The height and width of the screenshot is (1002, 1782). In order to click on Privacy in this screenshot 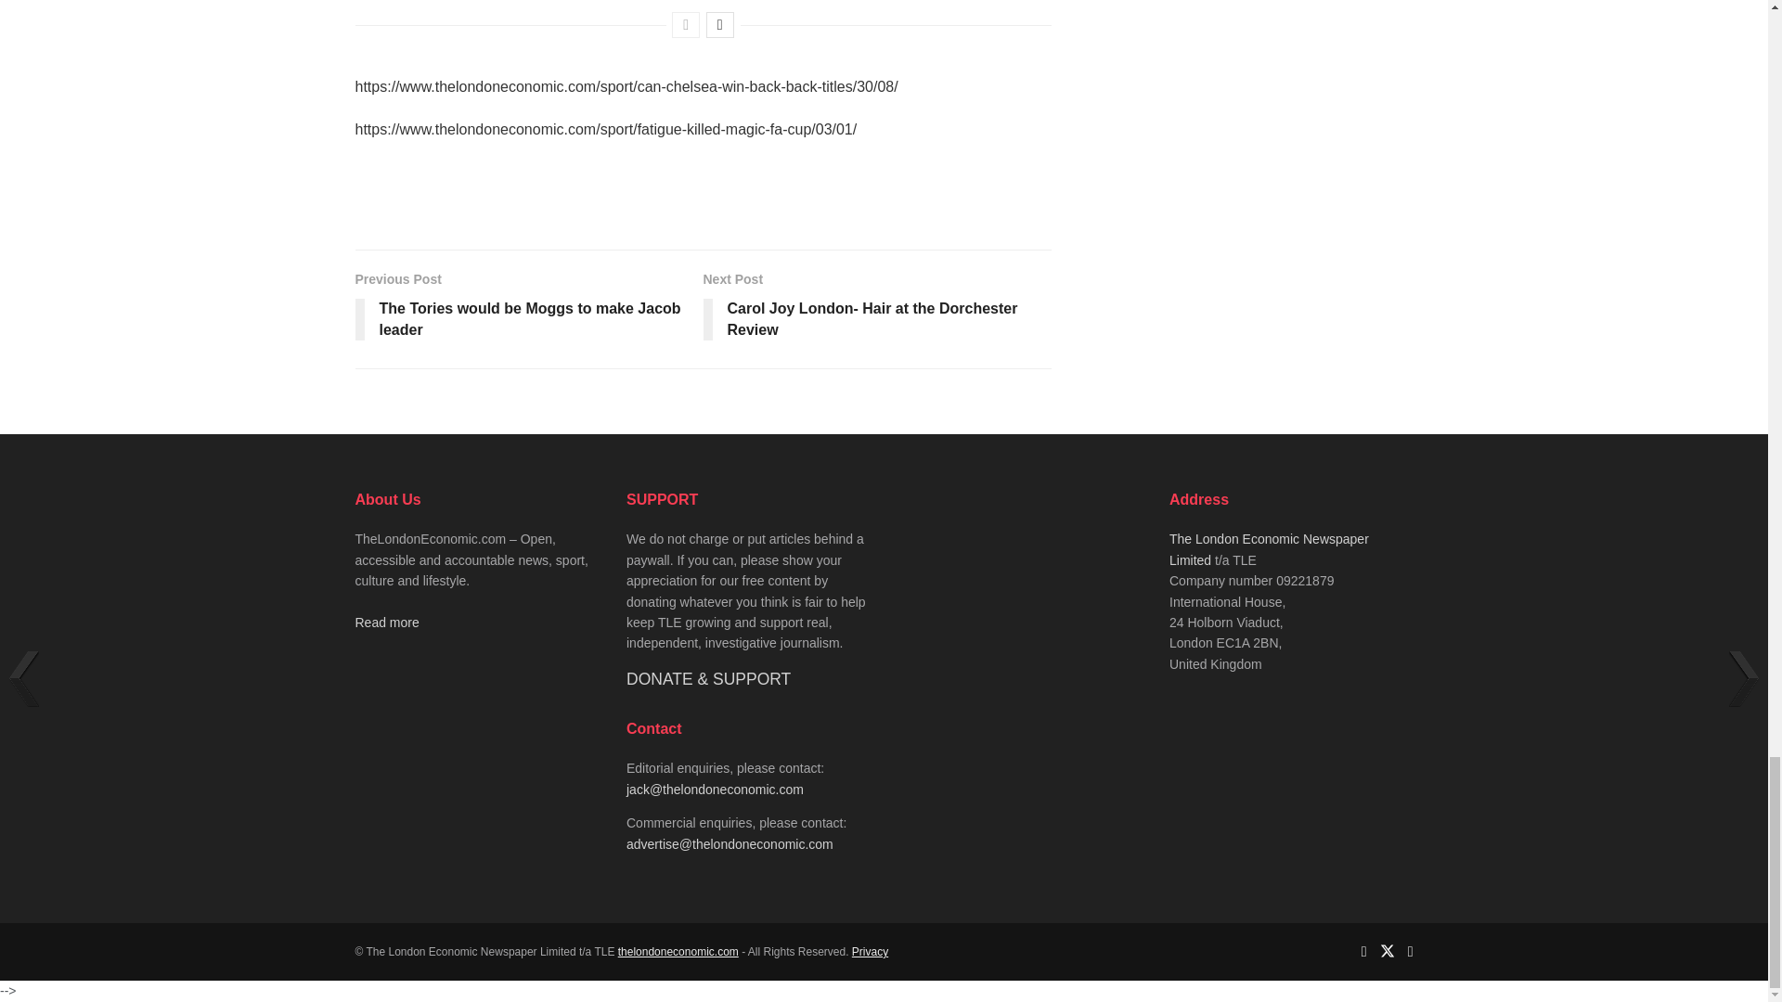, I will do `click(869, 952)`.